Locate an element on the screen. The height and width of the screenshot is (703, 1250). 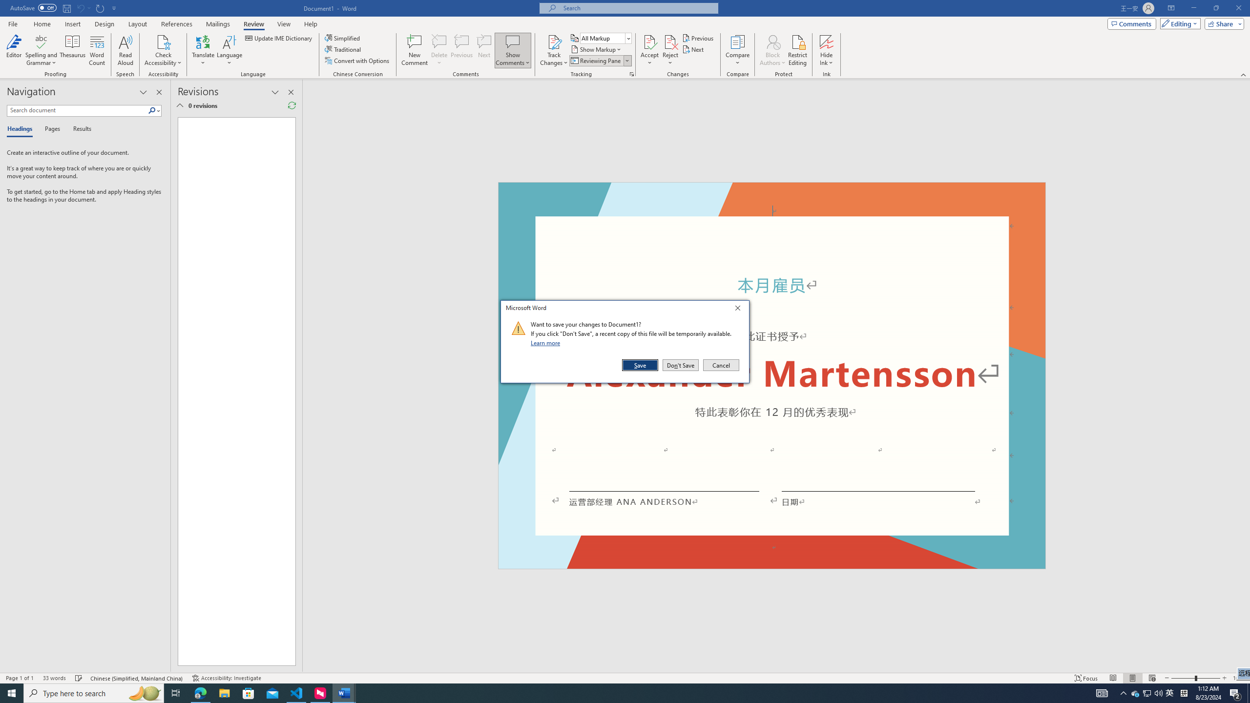
Class: NetUIScrollBar is located at coordinates (1246, 376).